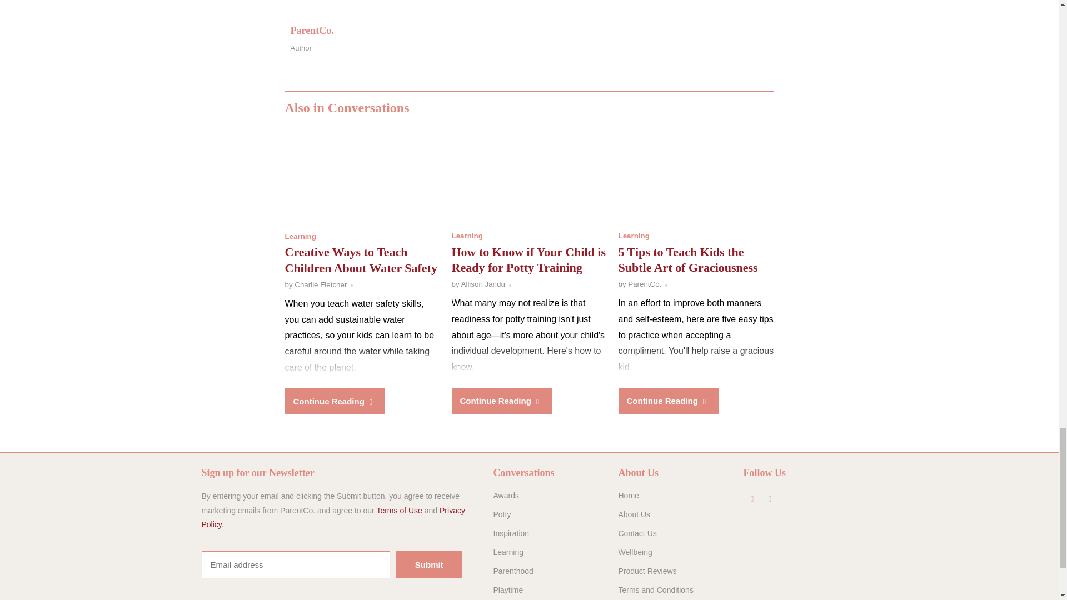 Image resolution: width=1067 pixels, height=600 pixels. What do you see at coordinates (668, 401) in the screenshot?
I see `Continue Reading` at bounding box center [668, 401].